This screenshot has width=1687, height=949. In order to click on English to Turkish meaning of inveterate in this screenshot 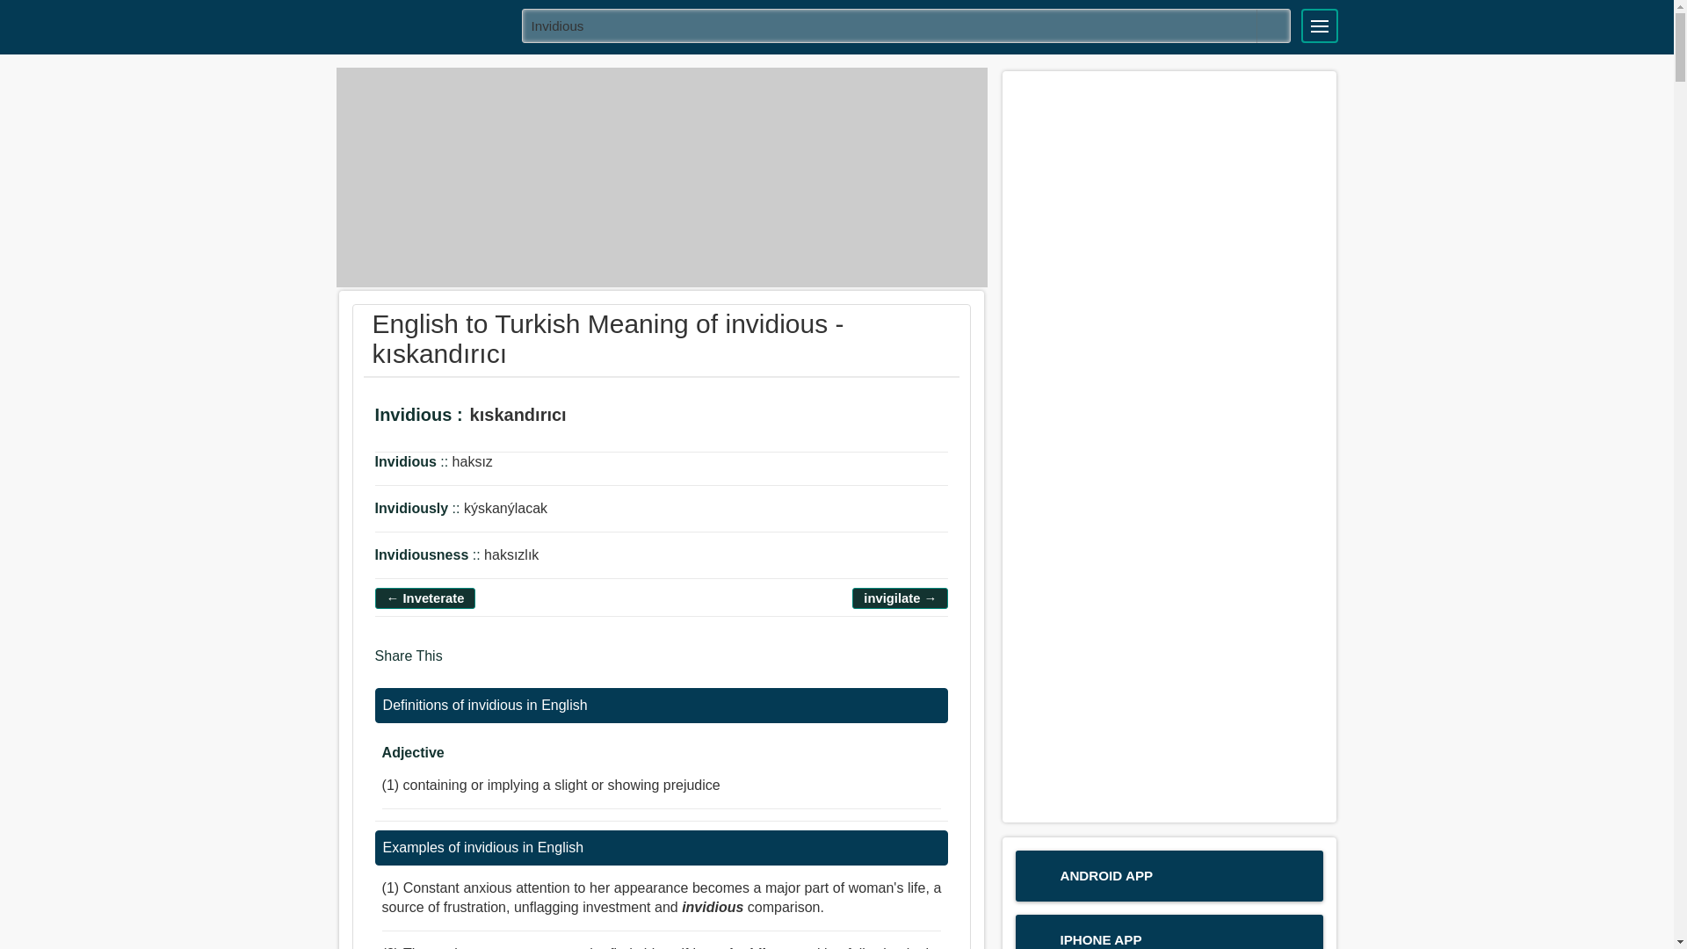, I will do `click(425, 598)`.